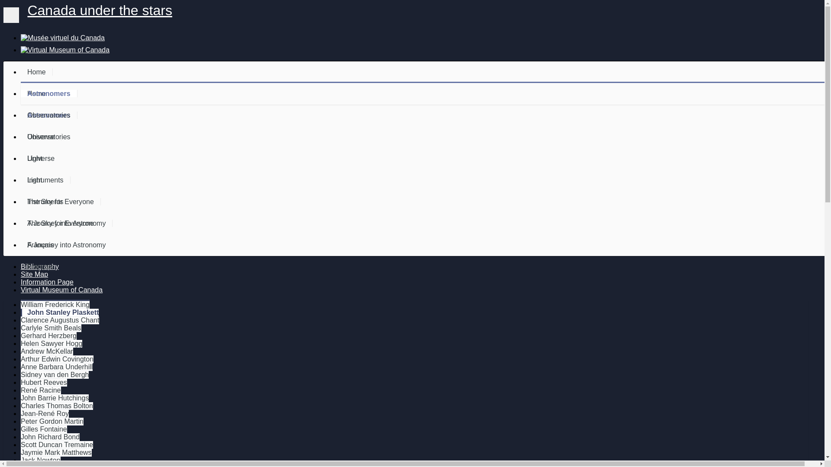 The width and height of the screenshot is (831, 467). I want to click on Instruments, so click(46, 180).